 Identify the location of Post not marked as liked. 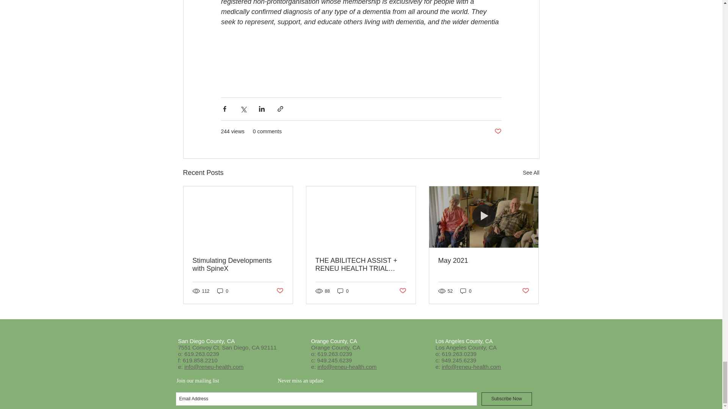
(279, 291).